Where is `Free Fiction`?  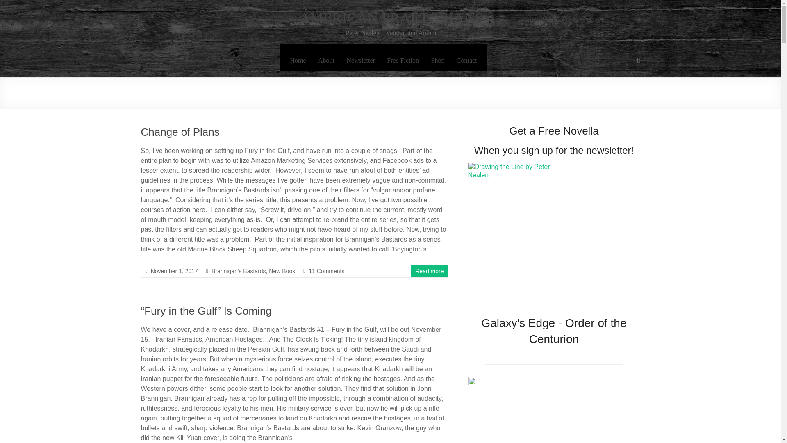
Free Fiction is located at coordinates (403, 61).